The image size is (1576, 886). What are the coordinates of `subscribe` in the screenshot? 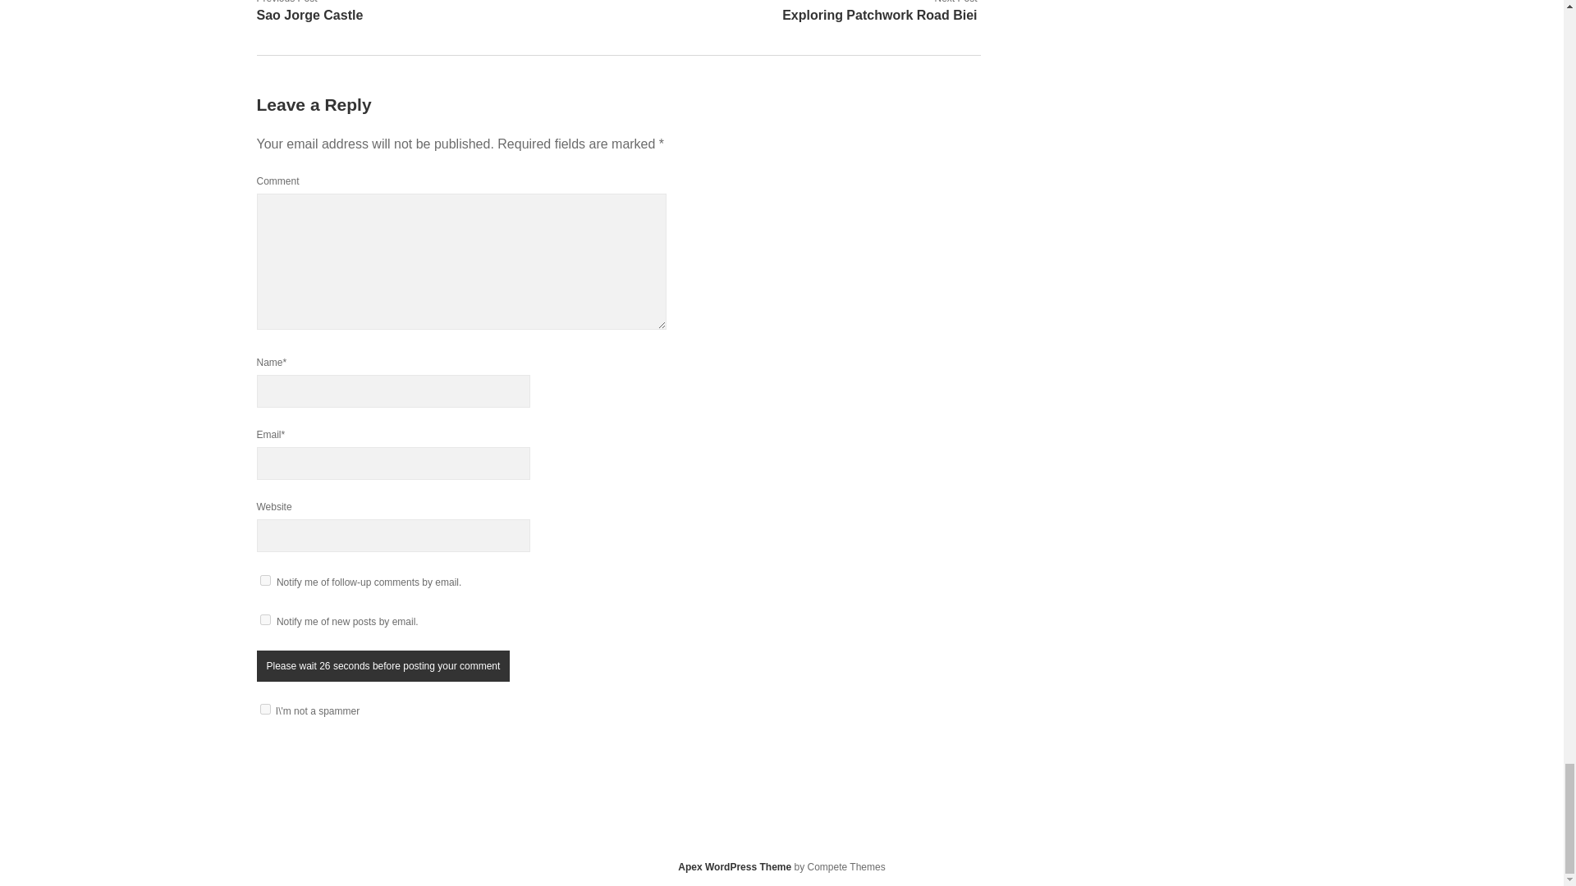 It's located at (264, 620).